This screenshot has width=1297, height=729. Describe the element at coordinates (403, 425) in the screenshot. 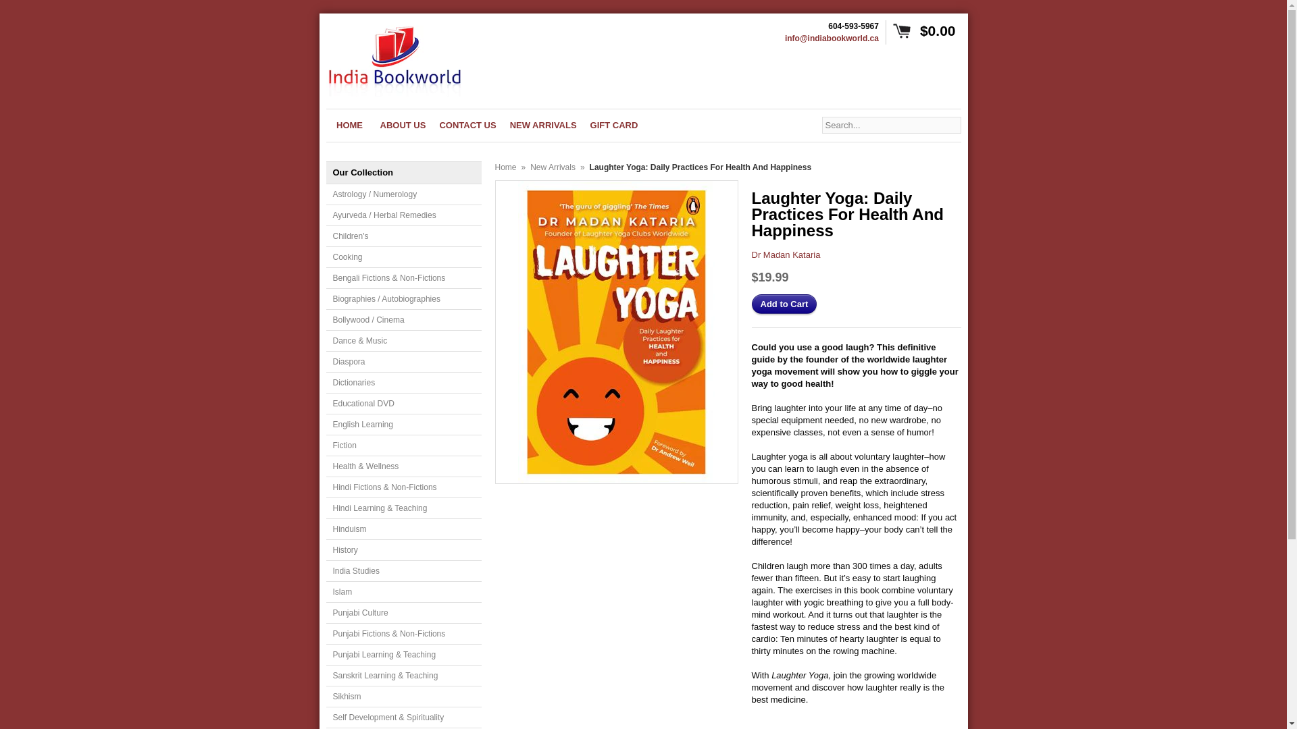

I see `English Learning` at that location.